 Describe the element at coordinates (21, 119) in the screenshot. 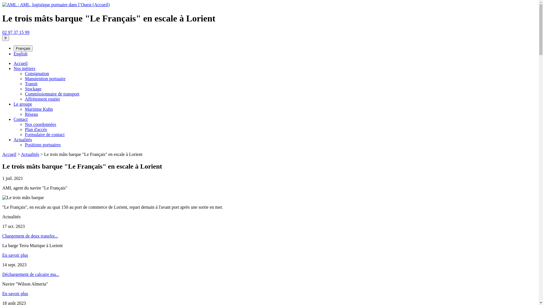

I see `Contact` at that location.